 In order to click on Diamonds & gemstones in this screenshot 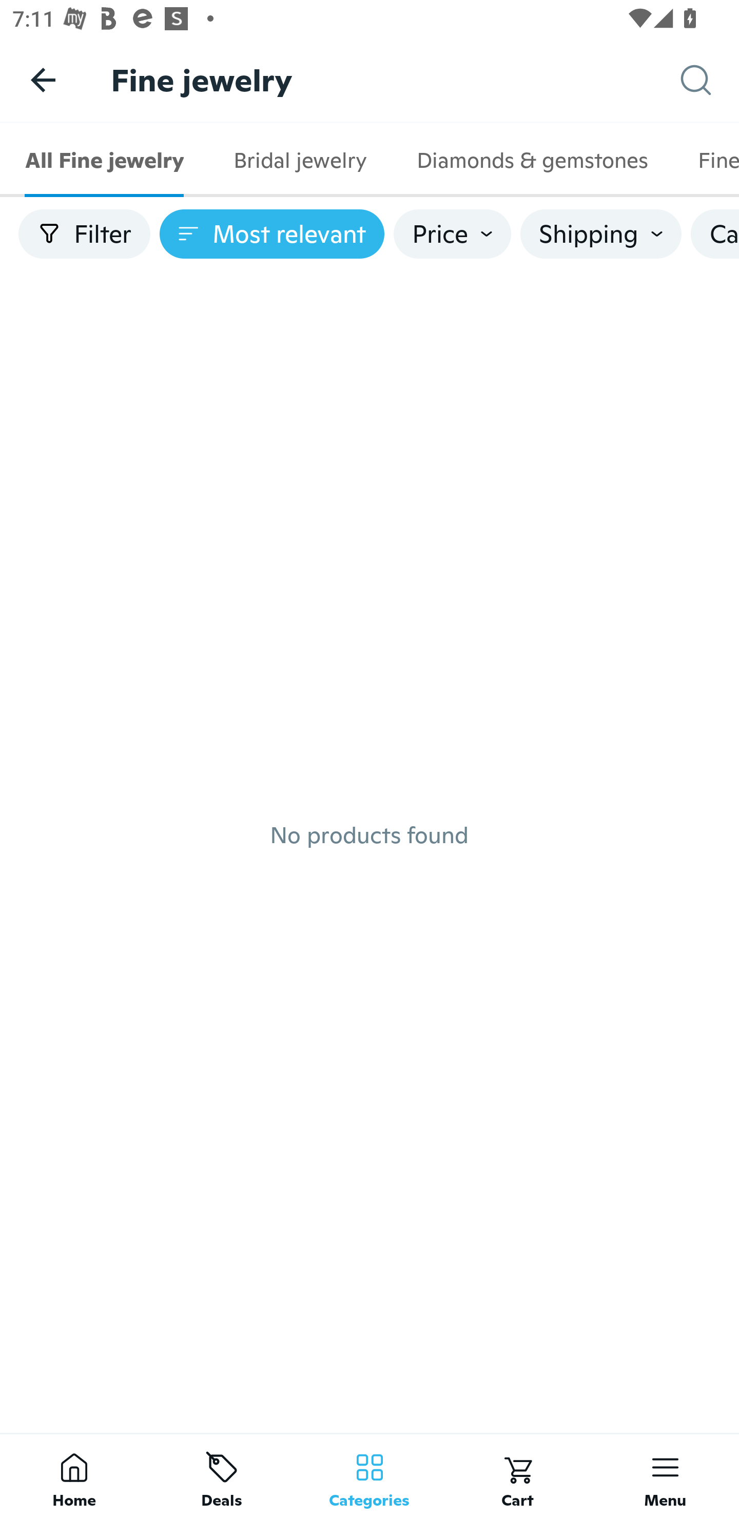, I will do `click(532, 160)`.